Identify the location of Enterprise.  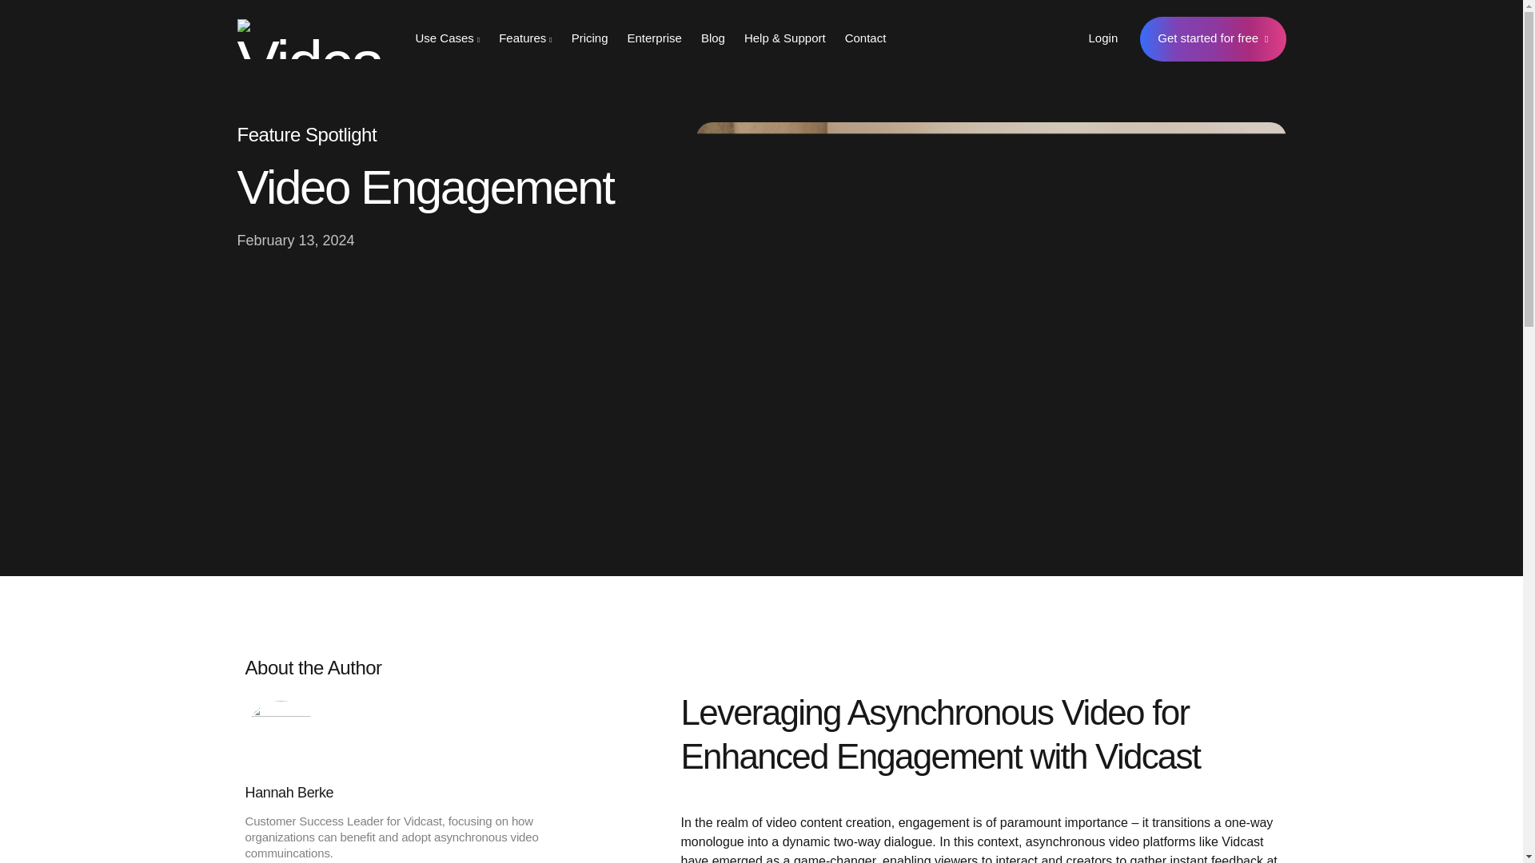
(655, 38).